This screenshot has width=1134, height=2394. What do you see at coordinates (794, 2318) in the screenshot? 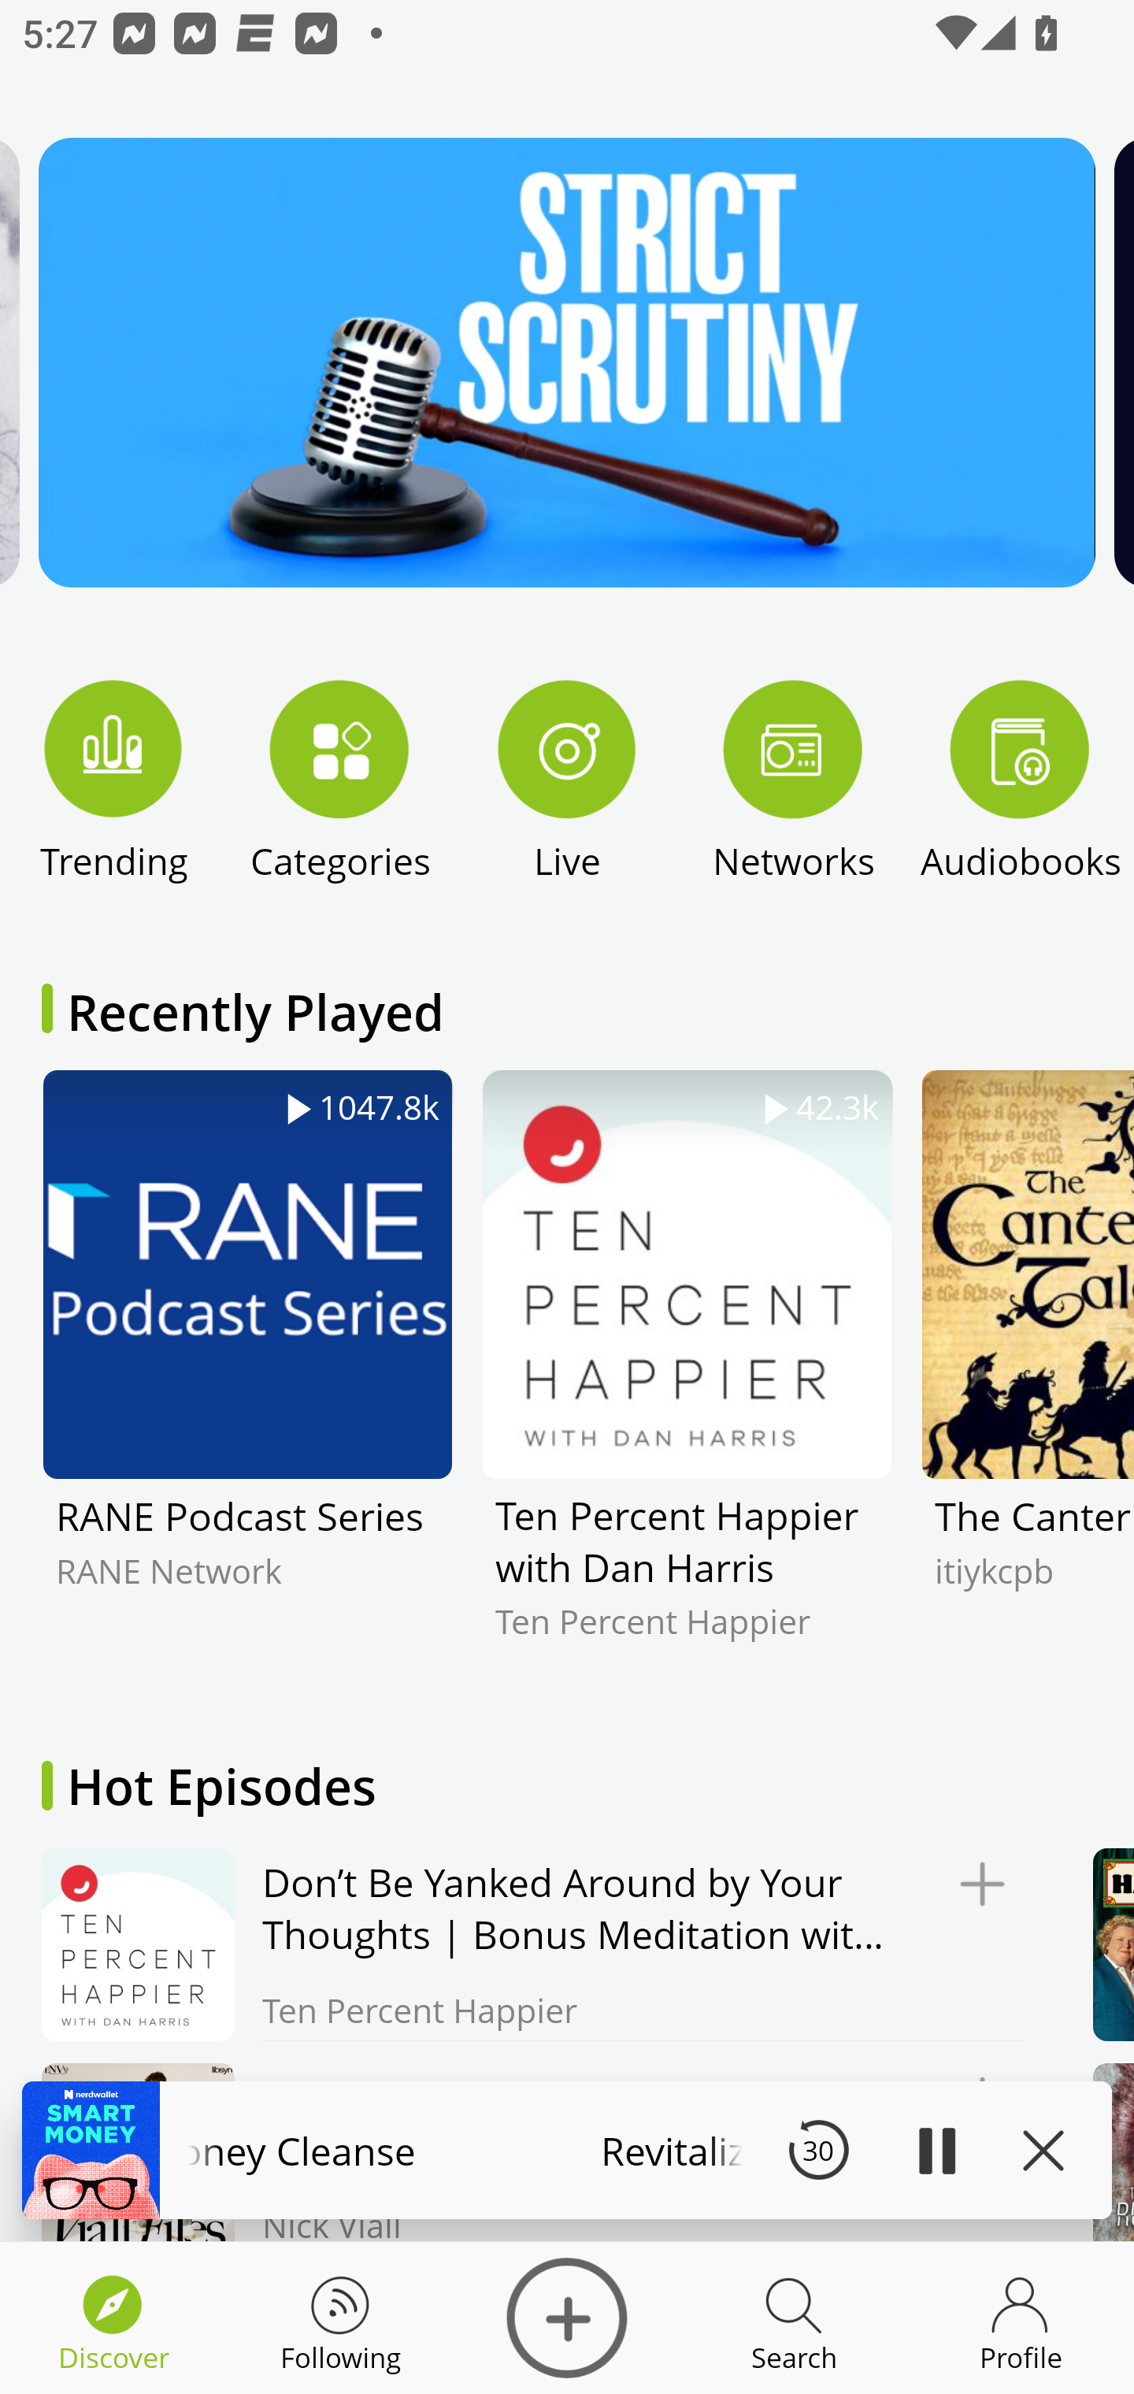
I see `Discover Search` at bounding box center [794, 2318].